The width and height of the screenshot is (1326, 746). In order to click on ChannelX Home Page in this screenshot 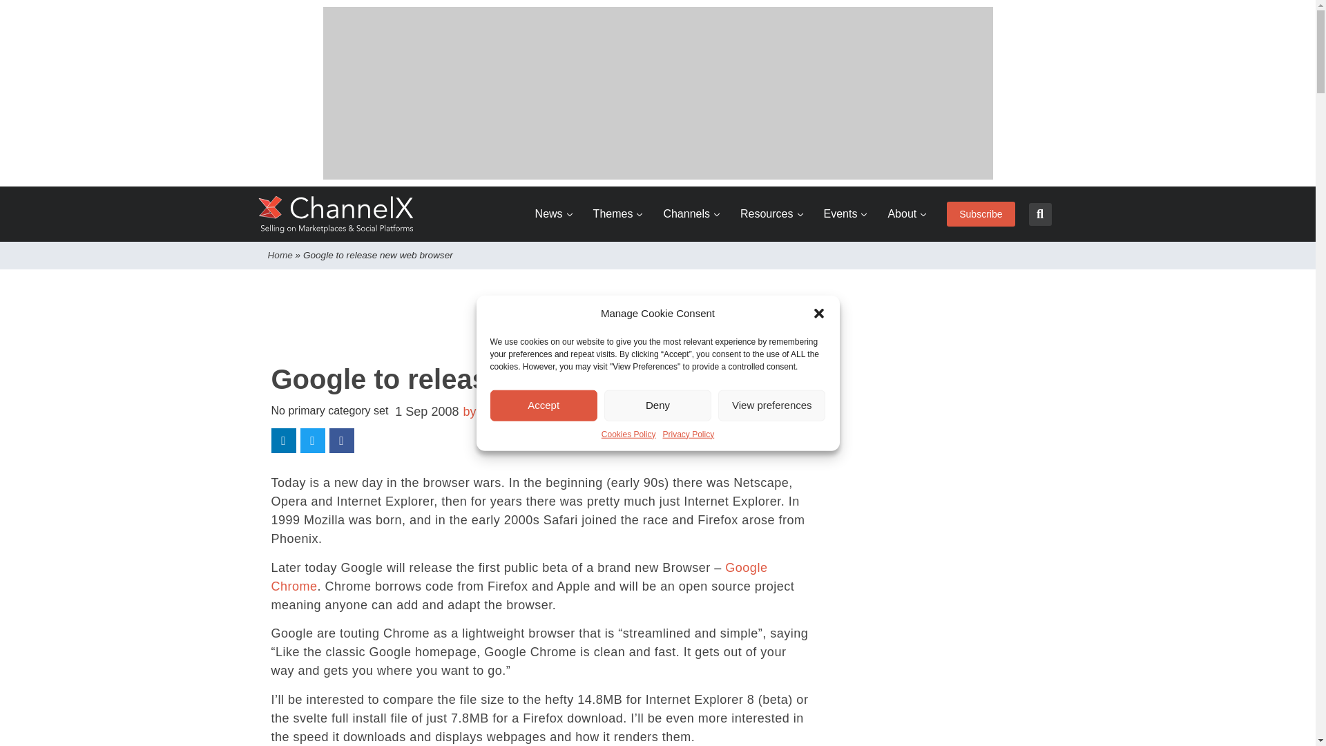, I will do `click(336, 214)`.